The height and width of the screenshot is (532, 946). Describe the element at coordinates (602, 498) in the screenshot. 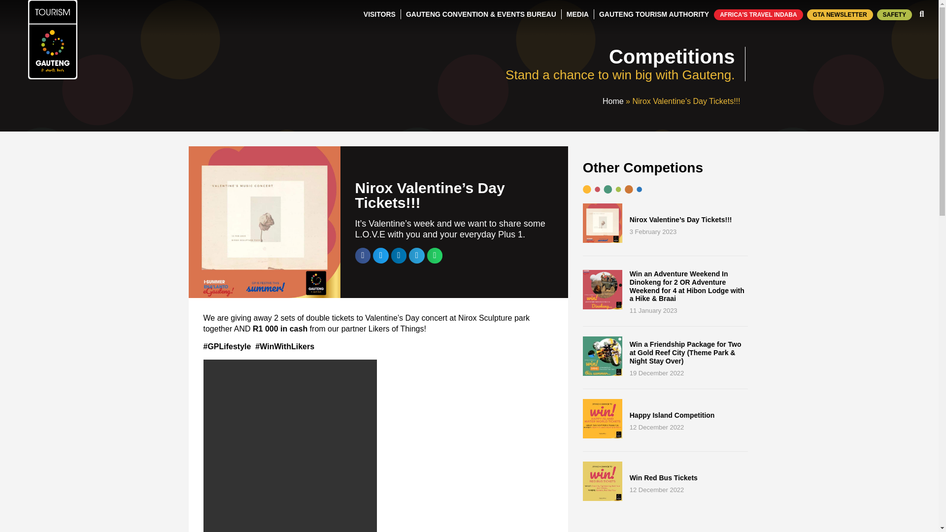

I see `Win Red Bus Tickets` at that location.